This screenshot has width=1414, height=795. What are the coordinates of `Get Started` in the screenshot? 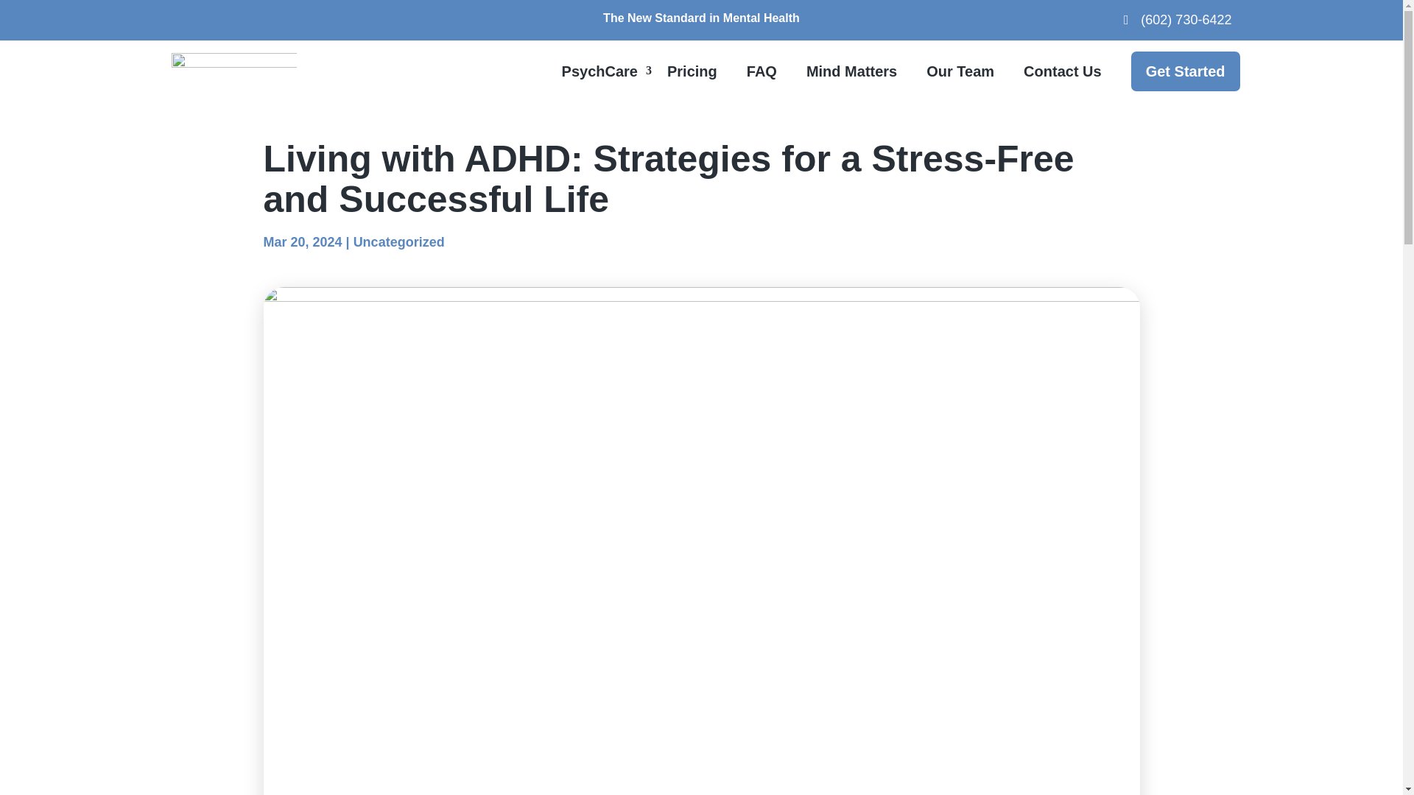 It's located at (1186, 71).